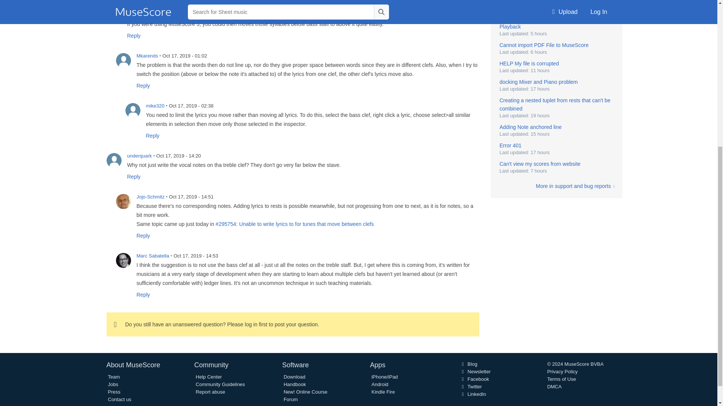 This screenshot has height=406, width=723. Describe the element at coordinates (123, 61) in the screenshot. I see `Mkarends` at that location.